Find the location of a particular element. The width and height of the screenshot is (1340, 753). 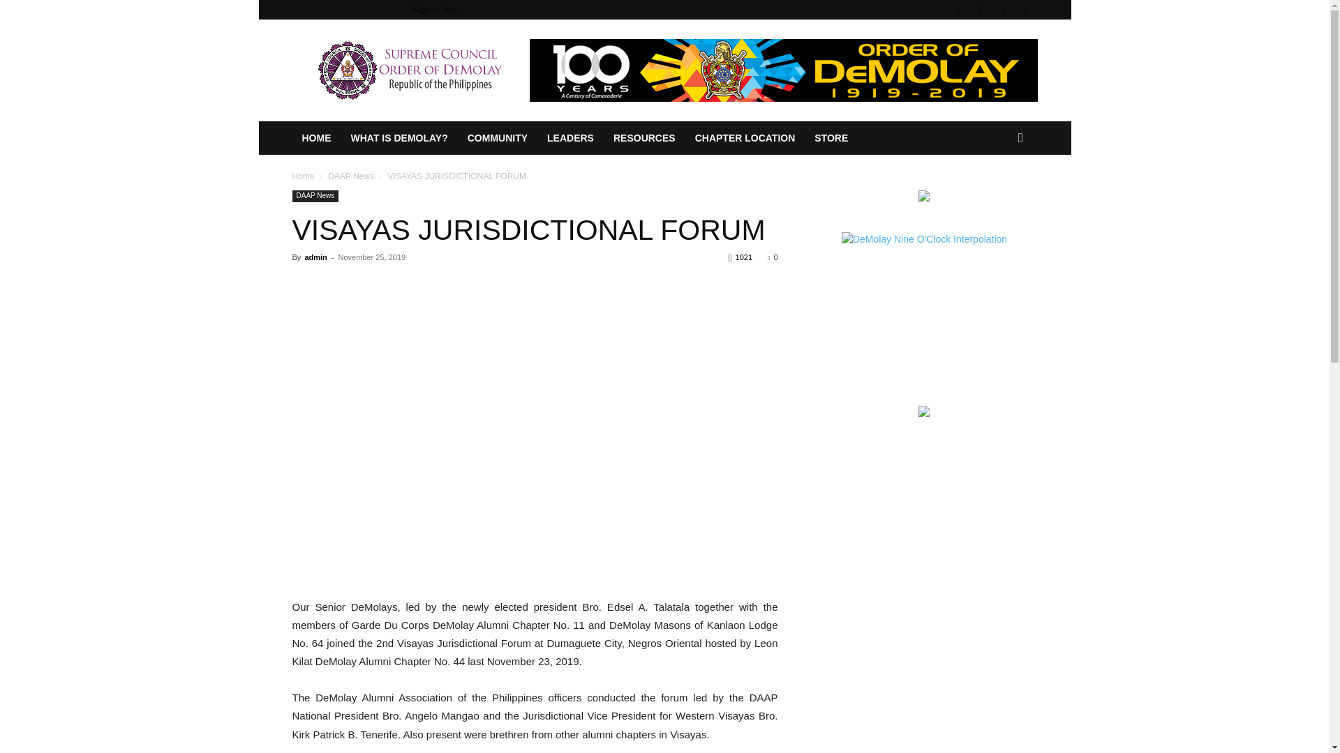

View all posts in DAAP News is located at coordinates (350, 176).